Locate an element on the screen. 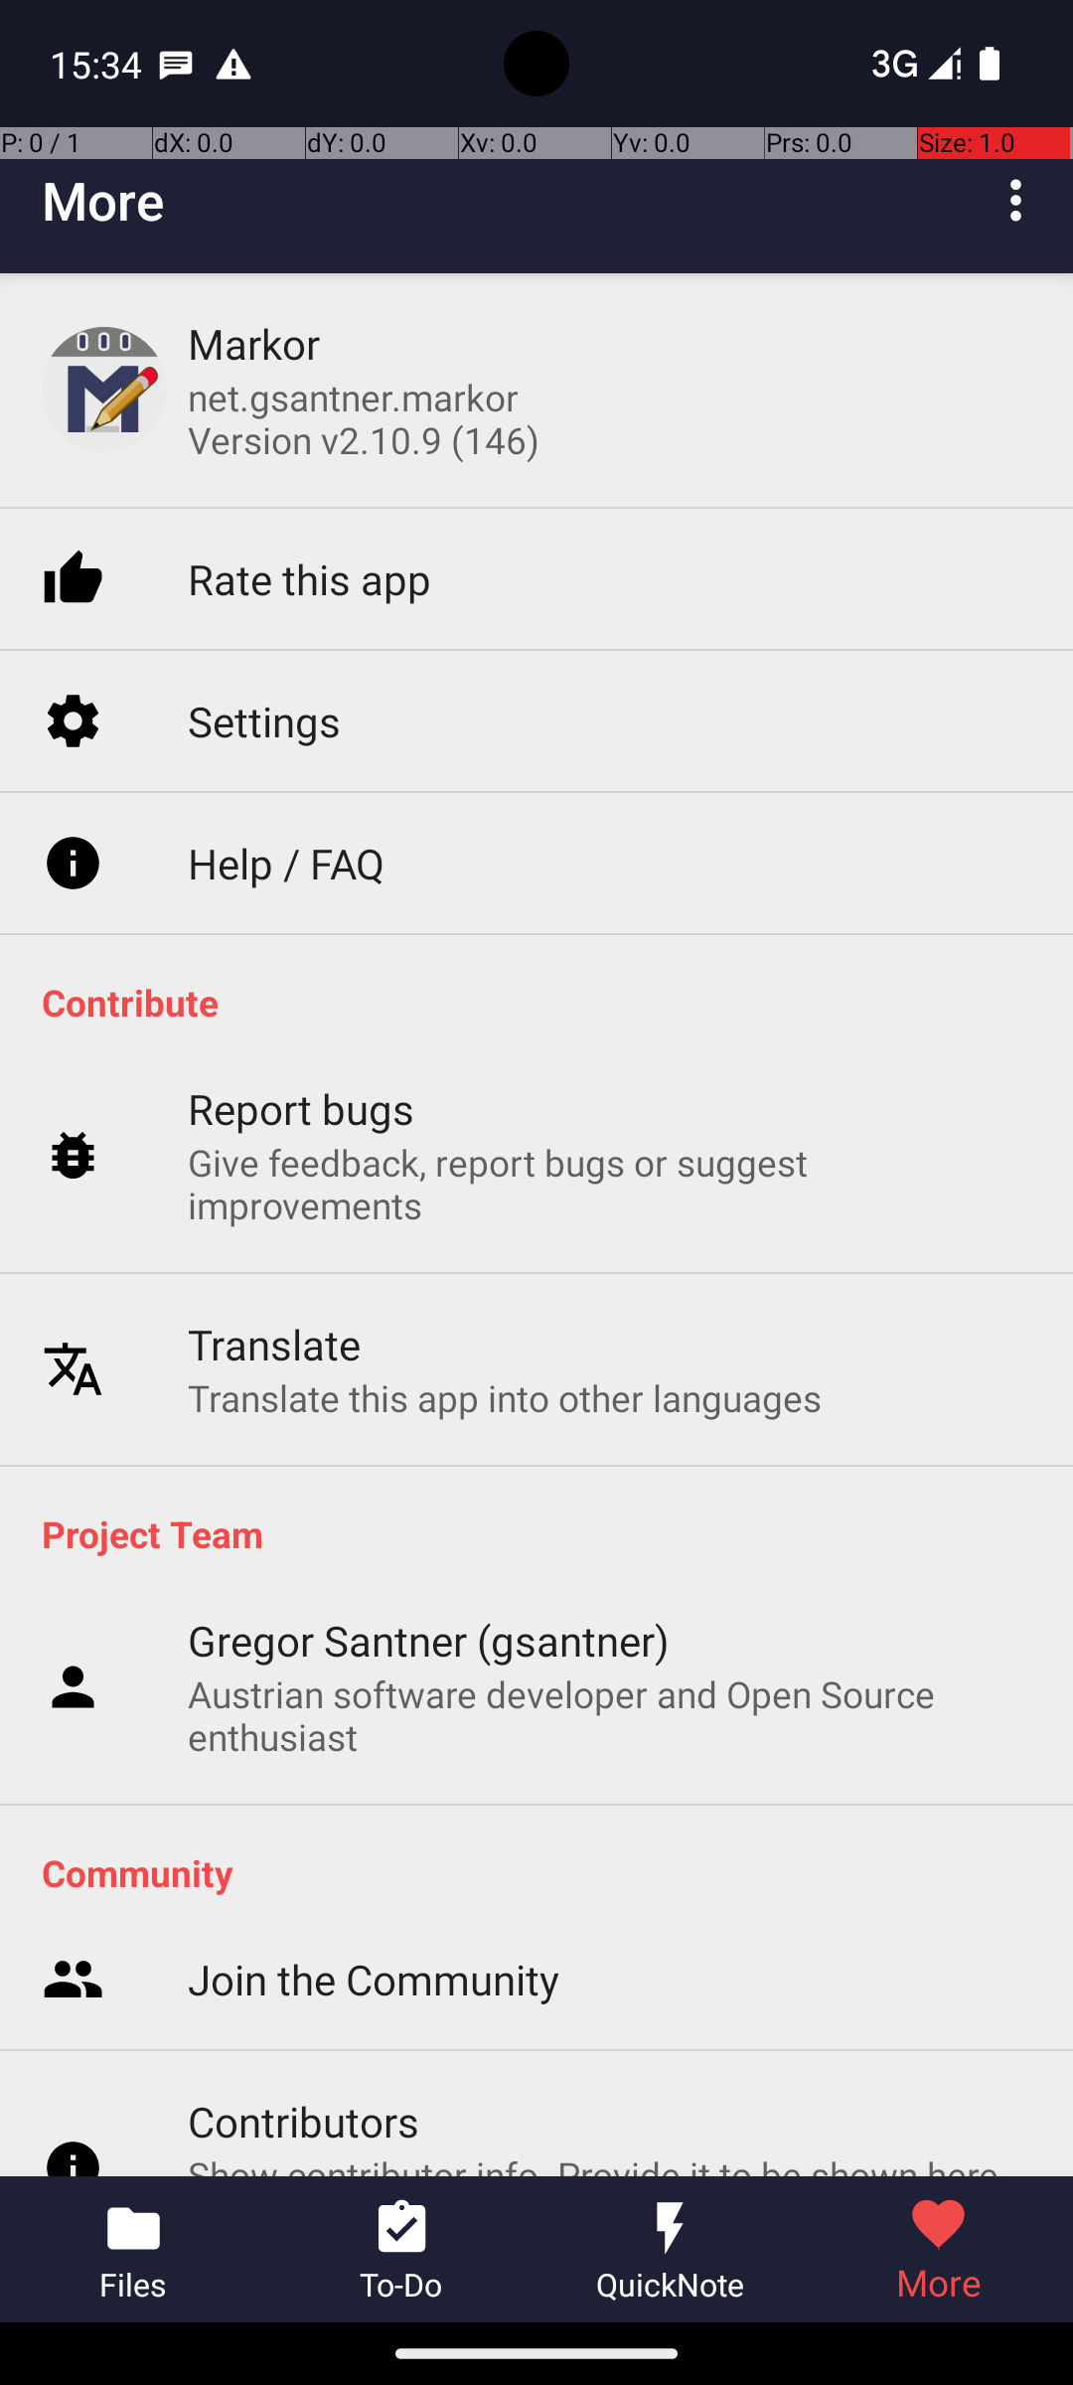  Austrian software developer and Open Source enthusiast is located at coordinates (610, 1715).